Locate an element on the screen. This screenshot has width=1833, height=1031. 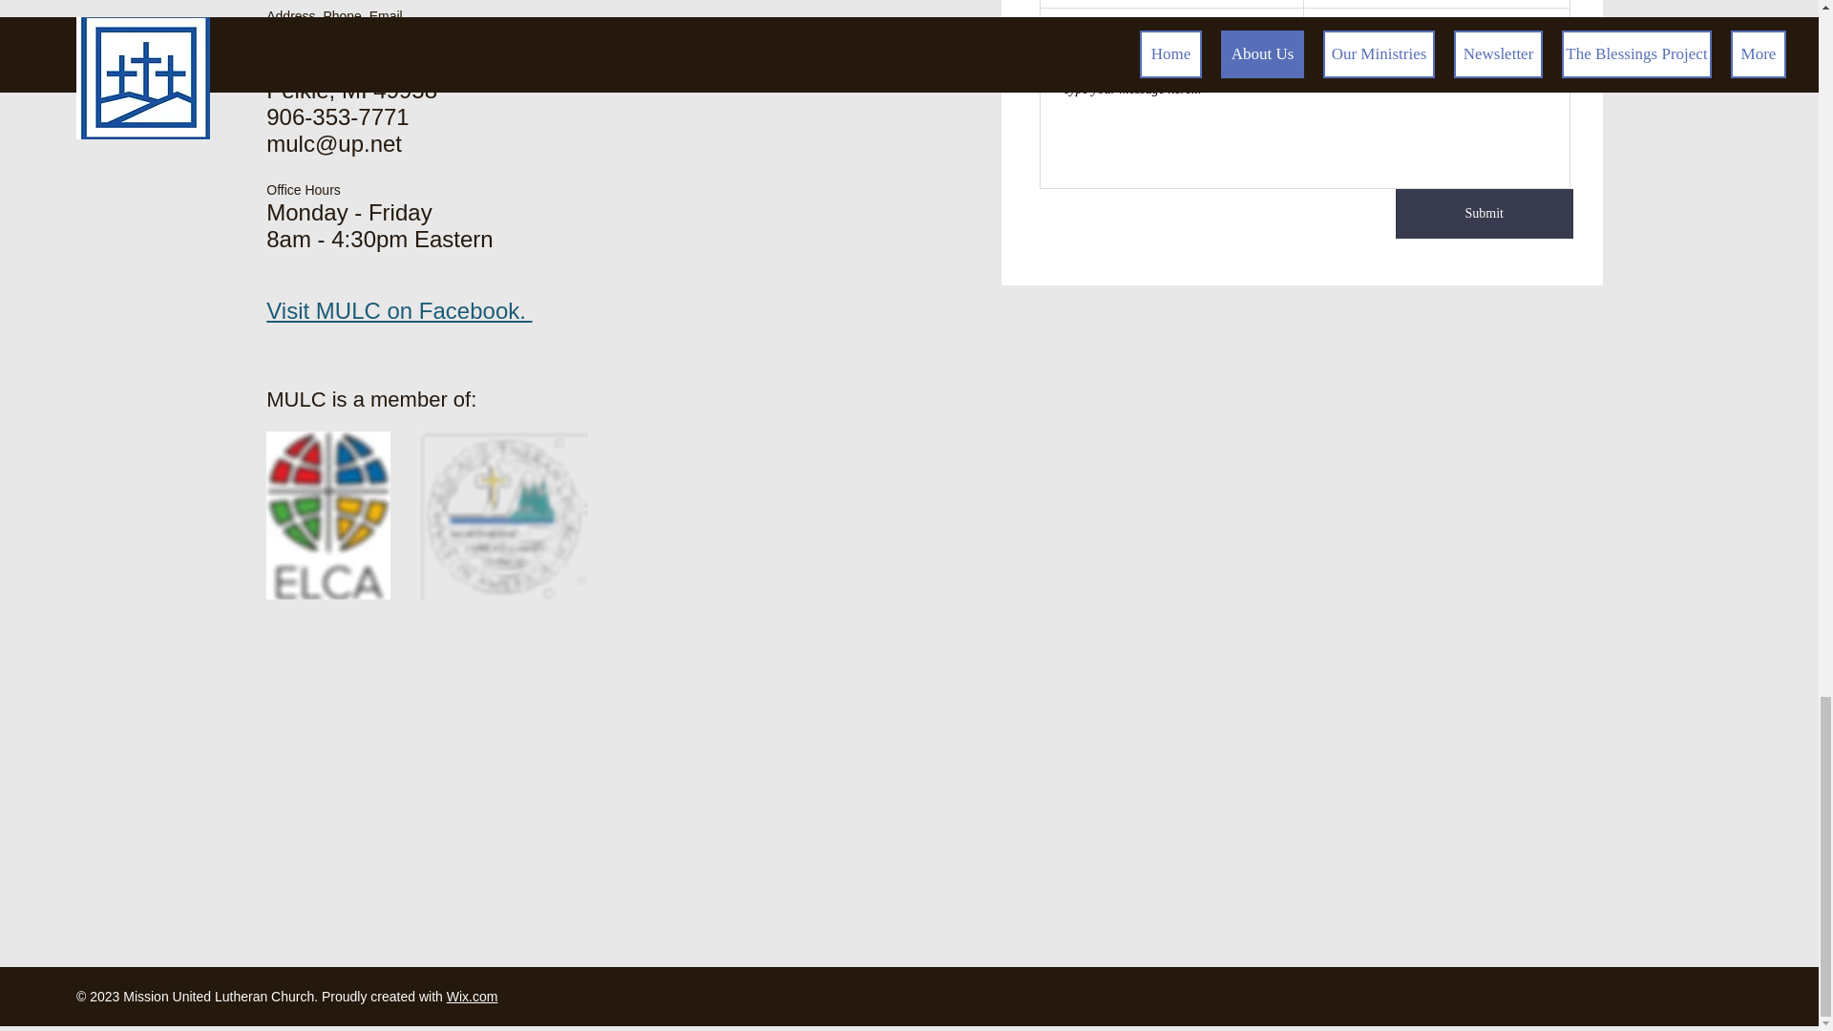
Visit MULC on Facebook.  is located at coordinates (398, 311).